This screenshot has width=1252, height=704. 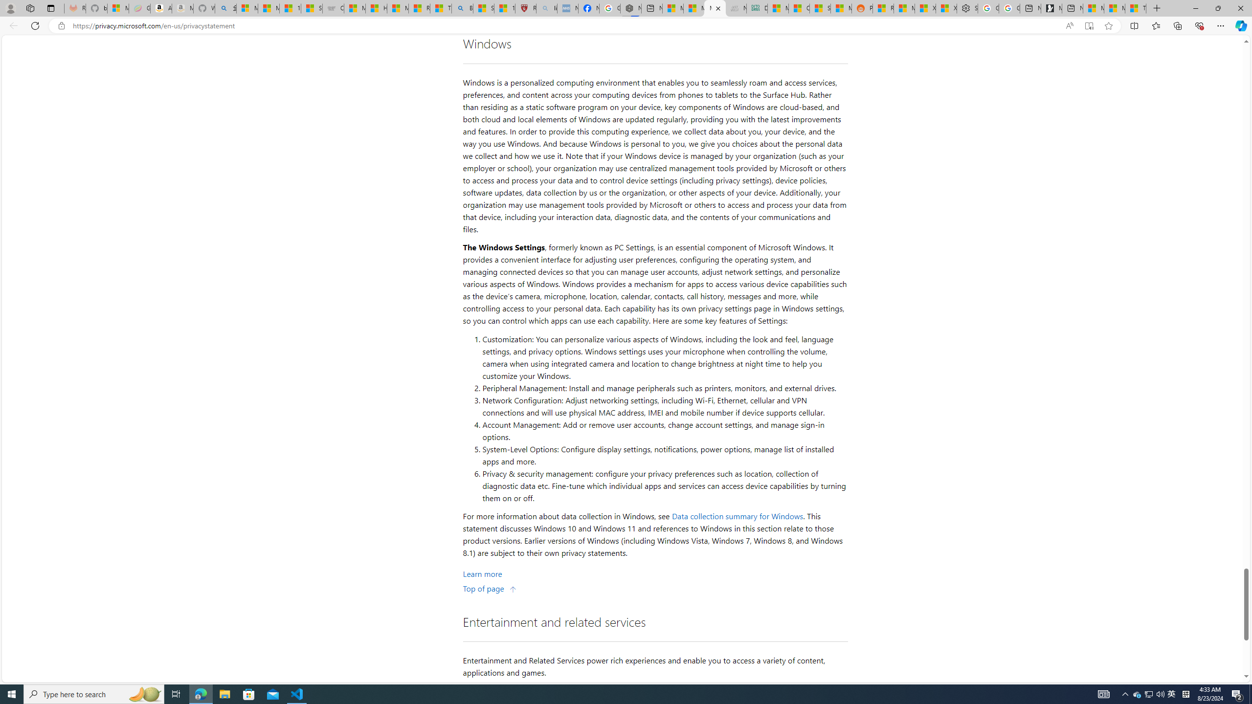 What do you see at coordinates (546, 8) in the screenshot?
I see `list of asthma inhalers uk - Search - Sleeping` at bounding box center [546, 8].